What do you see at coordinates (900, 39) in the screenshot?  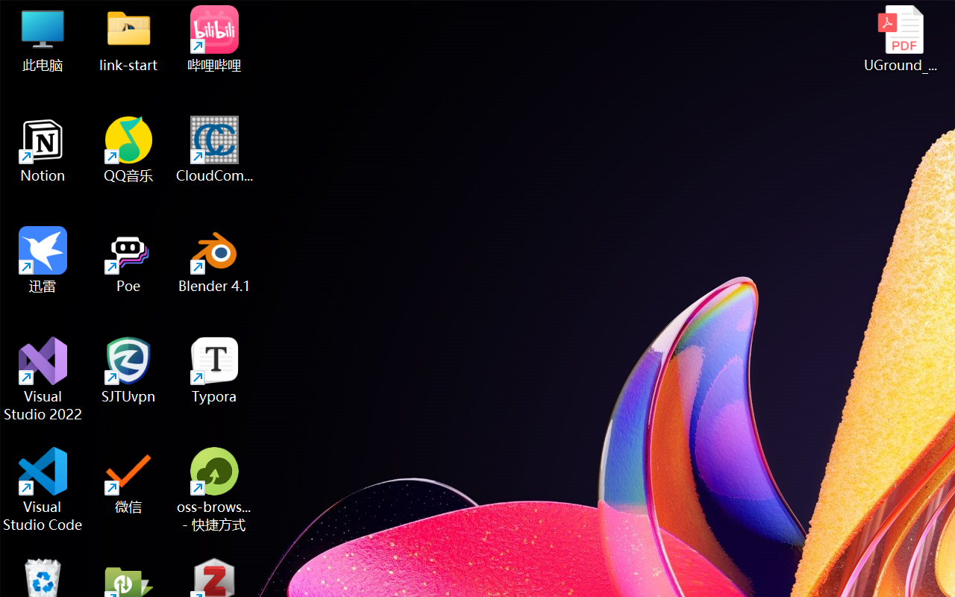 I see `UGround_paper.pdf` at bounding box center [900, 39].